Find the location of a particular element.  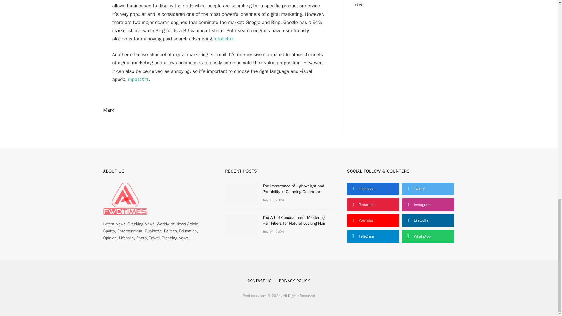

Posts by Mark is located at coordinates (108, 110).